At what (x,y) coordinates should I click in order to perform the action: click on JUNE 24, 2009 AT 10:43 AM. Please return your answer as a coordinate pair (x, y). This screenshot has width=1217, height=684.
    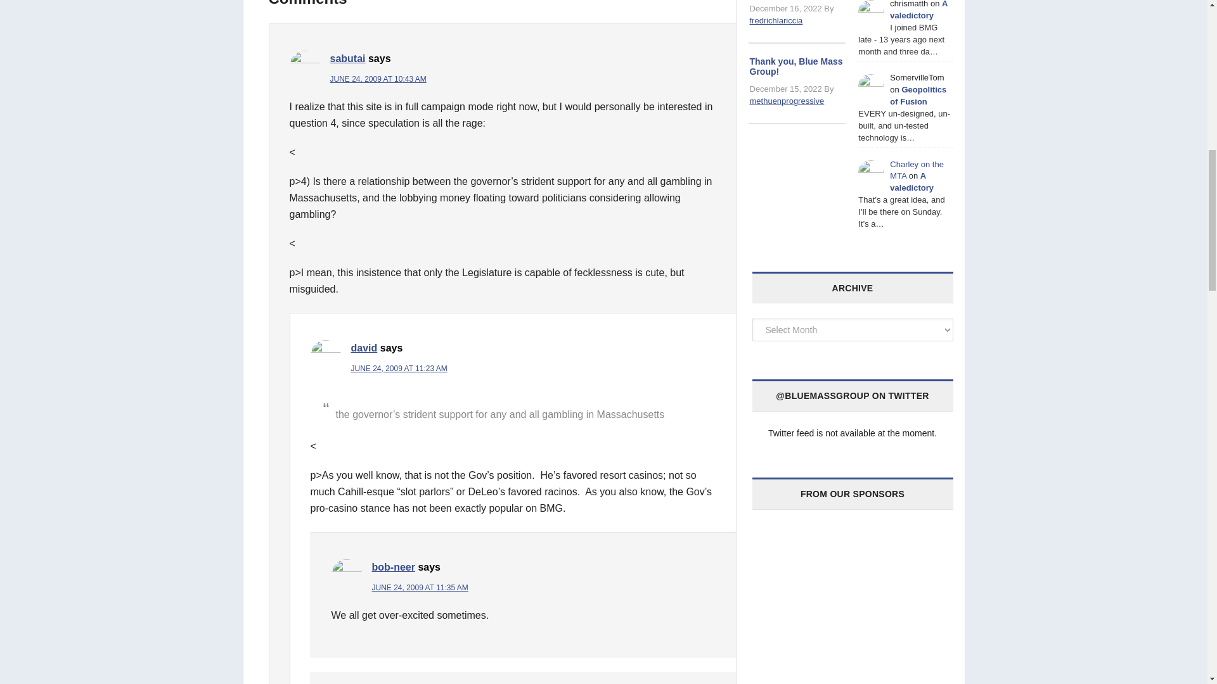
    Looking at the image, I should click on (378, 79).